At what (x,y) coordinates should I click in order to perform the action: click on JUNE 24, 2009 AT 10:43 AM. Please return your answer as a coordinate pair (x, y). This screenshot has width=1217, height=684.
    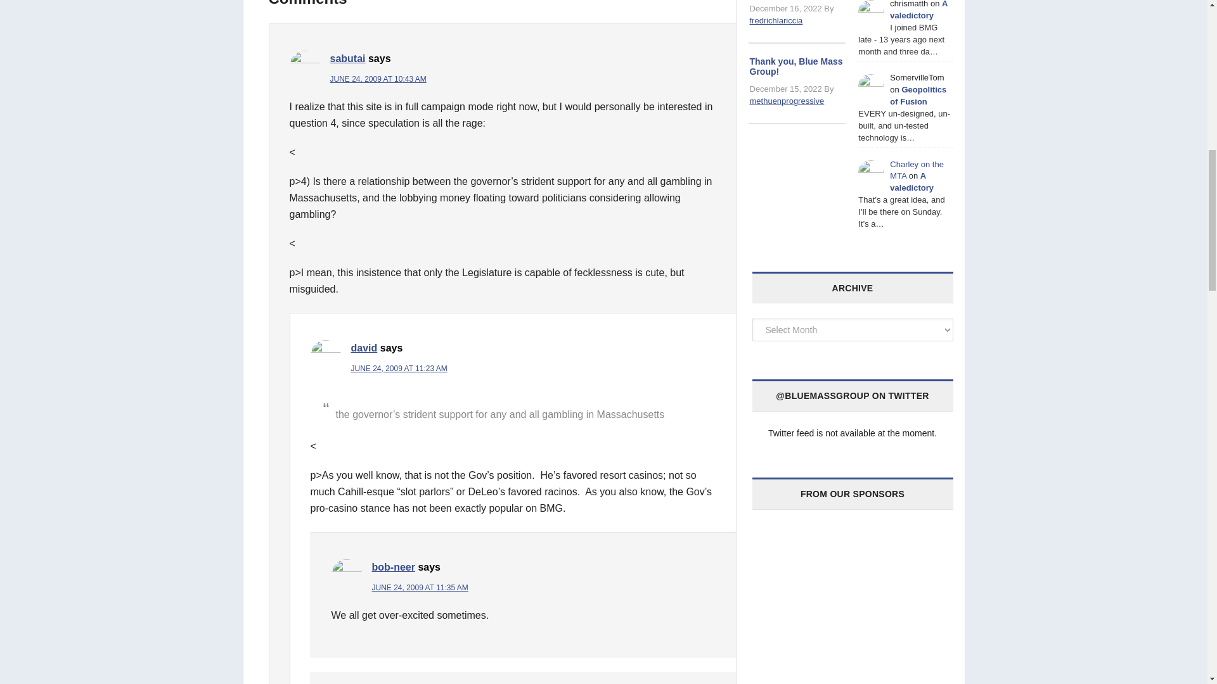
    Looking at the image, I should click on (378, 79).